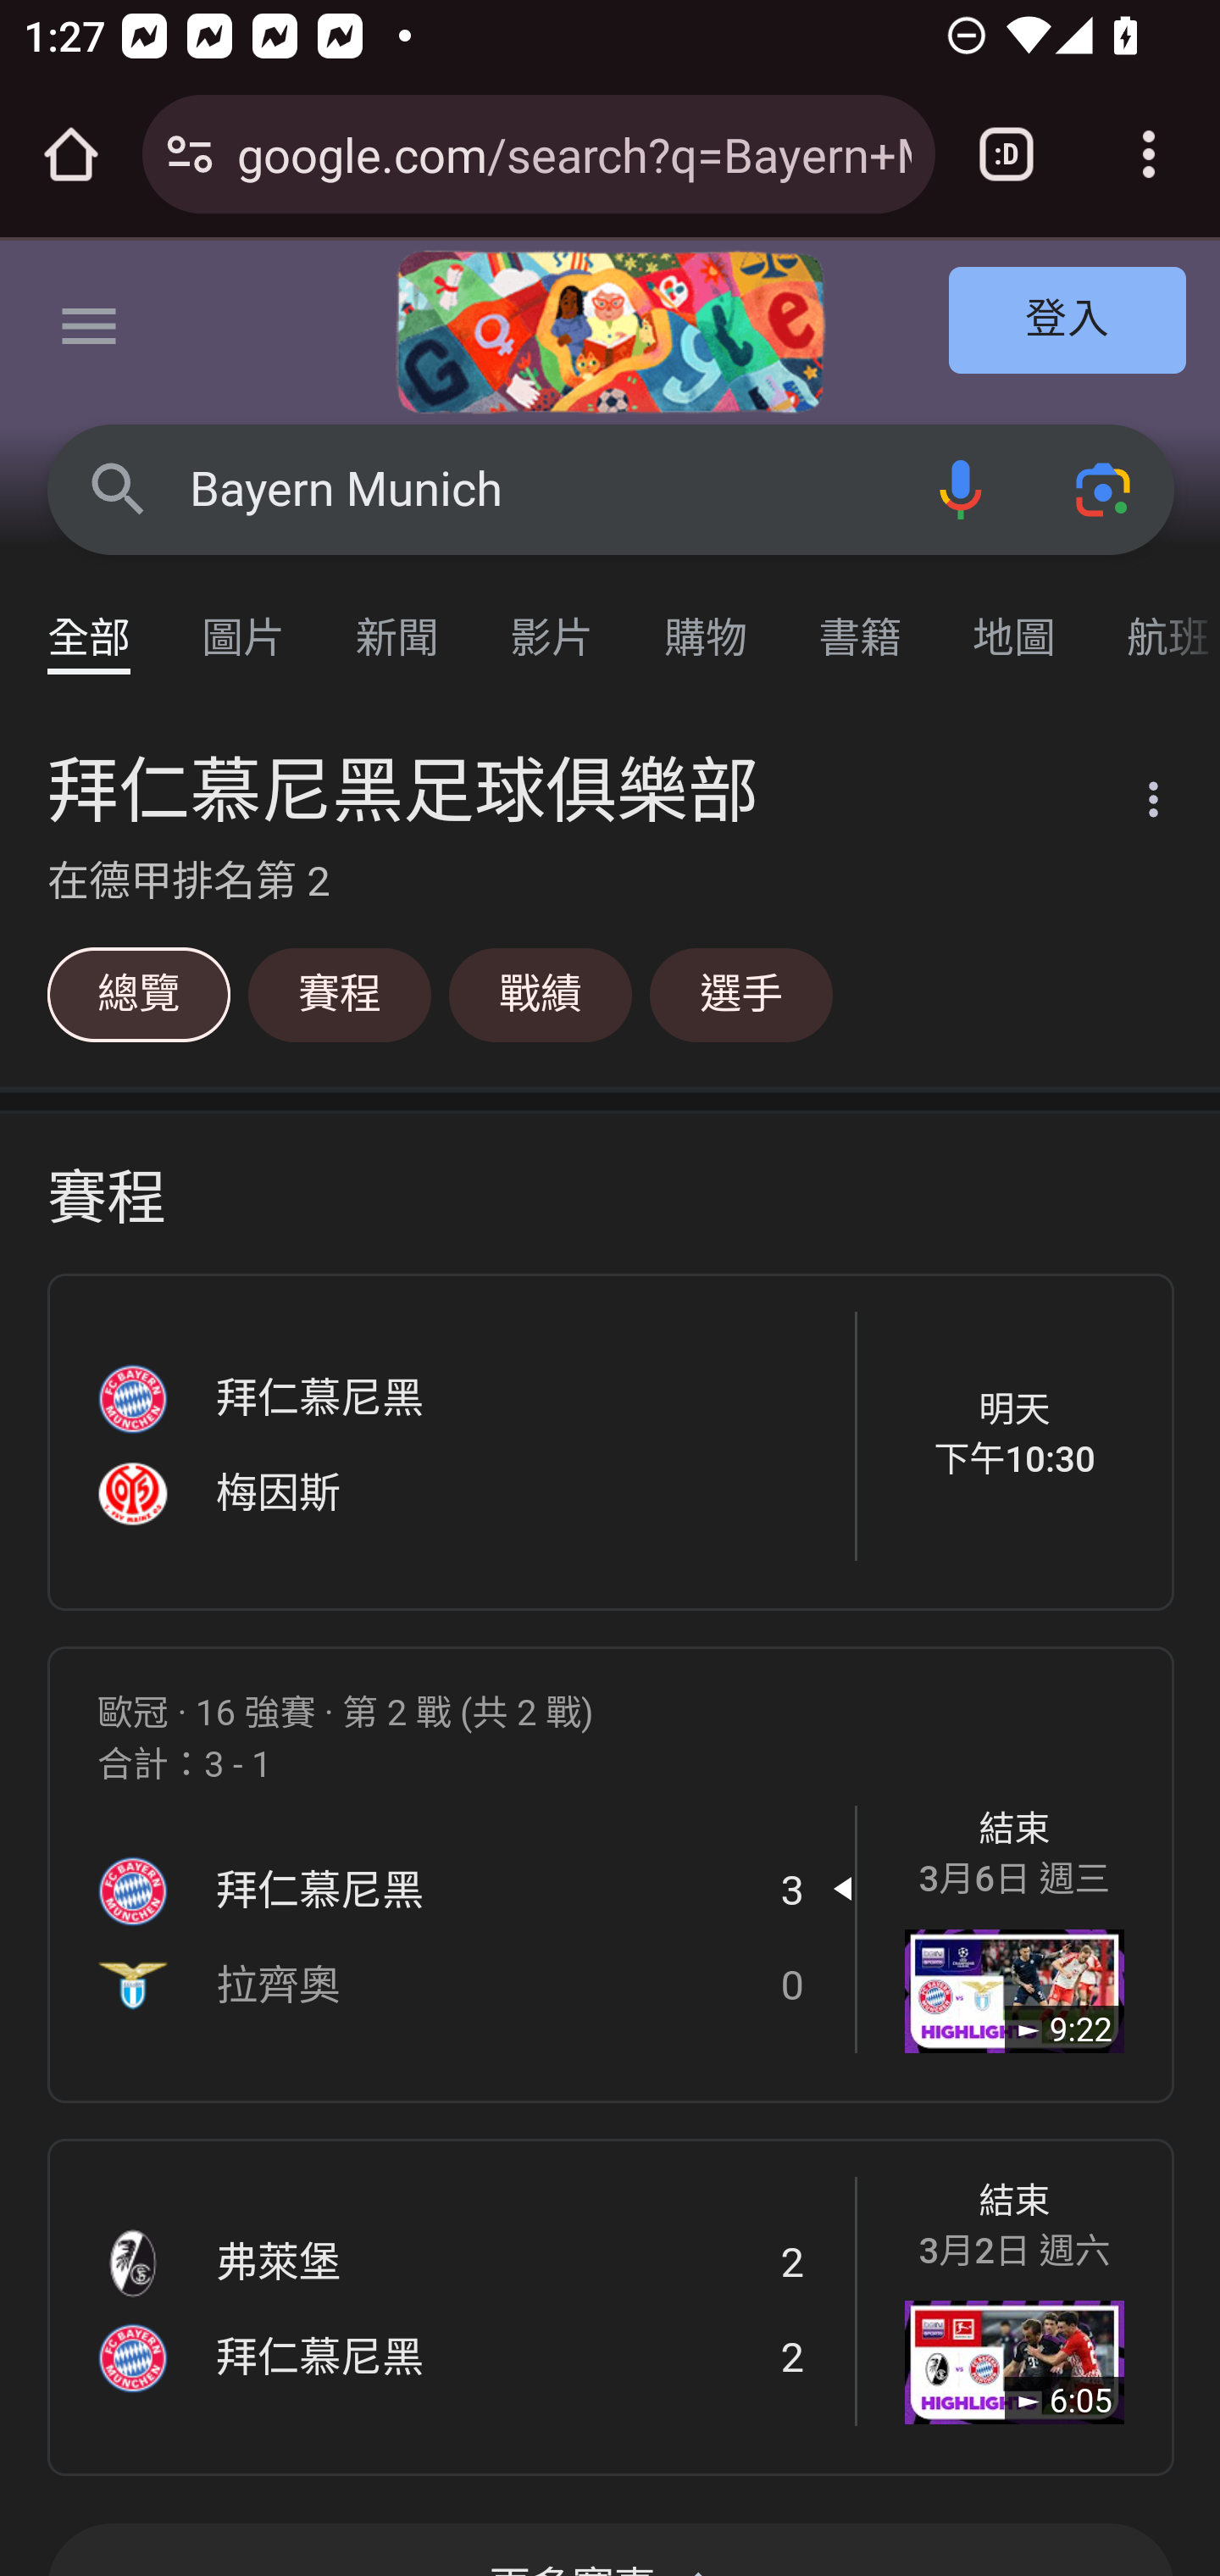 The image size is (1220, 2576). Describe the element at coordinates (1015, 622) in the screenshot. I see `地圖` at that location.